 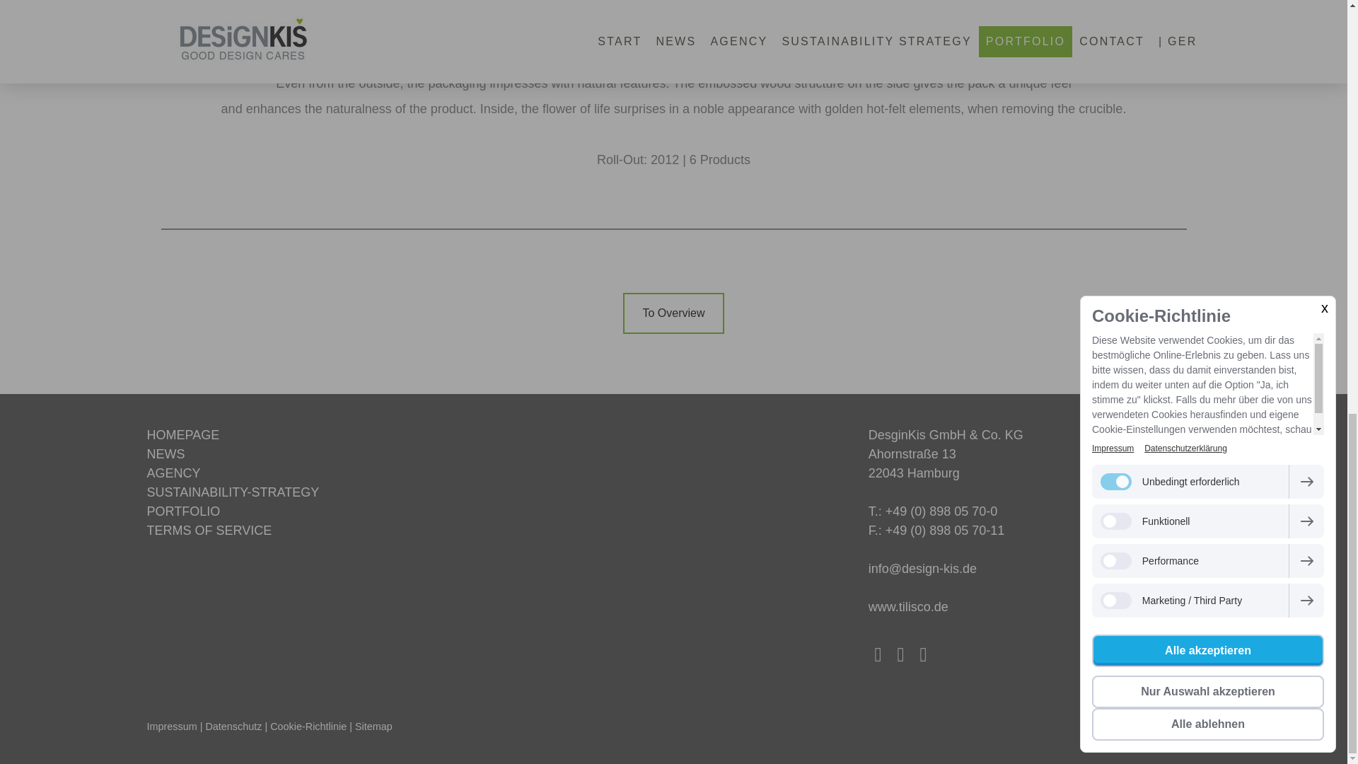 What do you see at coordinates (924, 654) in the screenshot?
I see `Xing` at bounding box center [924, 654].